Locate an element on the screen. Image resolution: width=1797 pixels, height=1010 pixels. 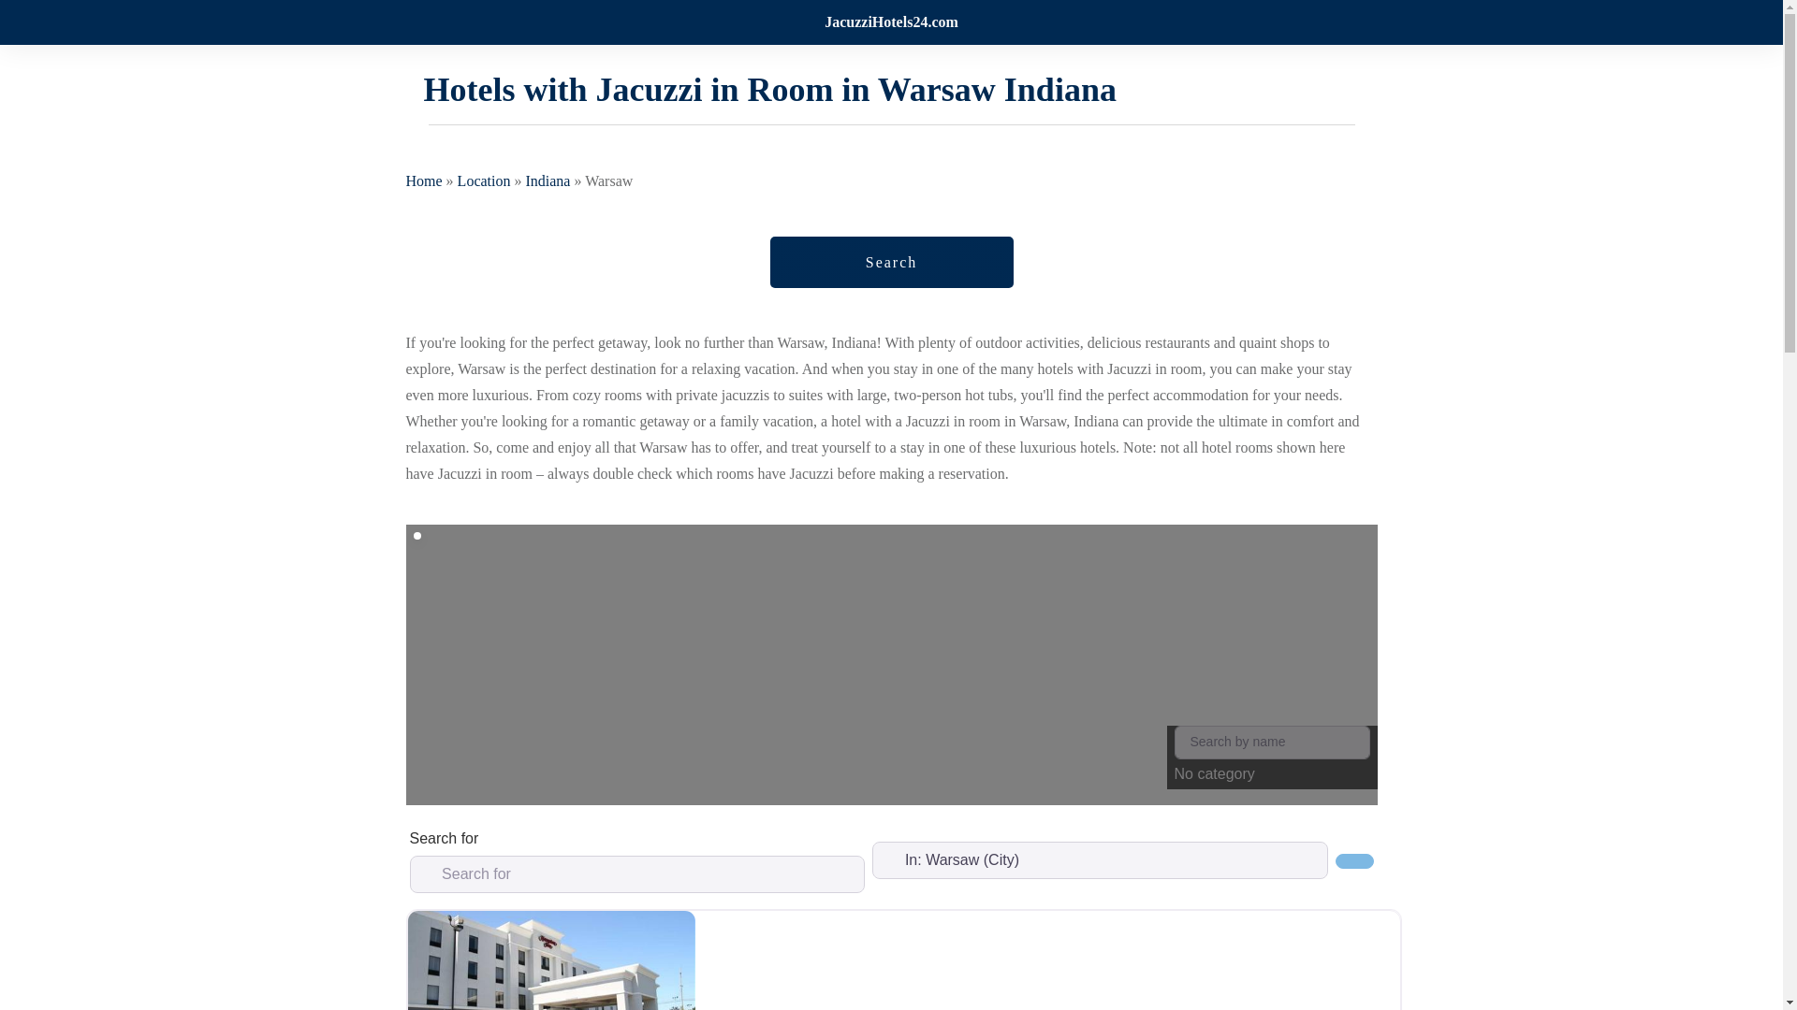
Search is located at coordinates (891, 262).